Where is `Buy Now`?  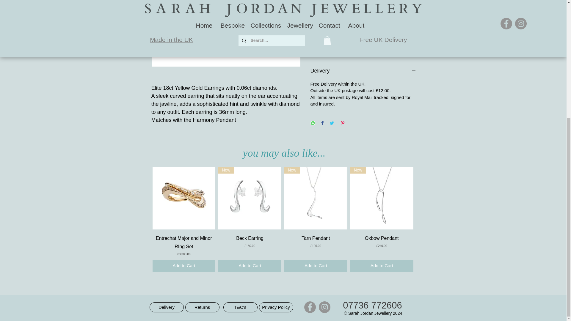 Buy Now is located at coordinates (363, 10).